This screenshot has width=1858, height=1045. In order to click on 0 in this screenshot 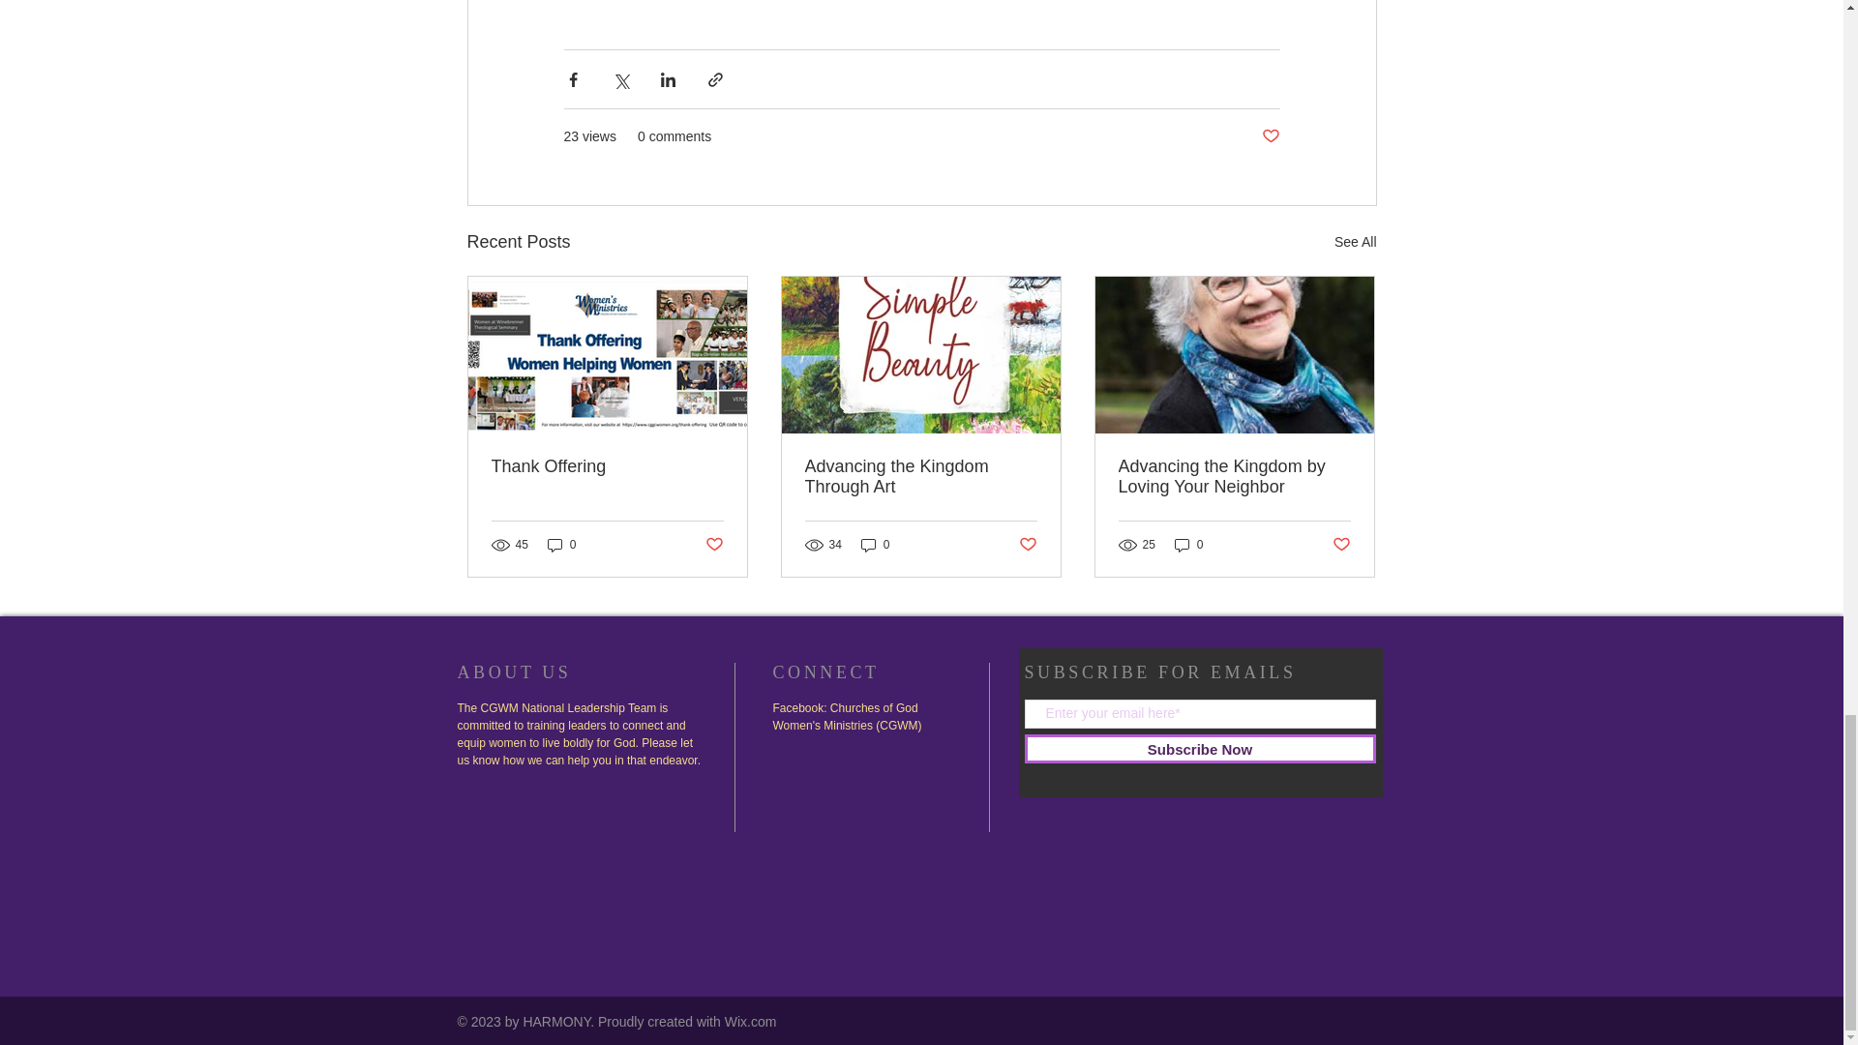, I will do `click(561, 546)`.